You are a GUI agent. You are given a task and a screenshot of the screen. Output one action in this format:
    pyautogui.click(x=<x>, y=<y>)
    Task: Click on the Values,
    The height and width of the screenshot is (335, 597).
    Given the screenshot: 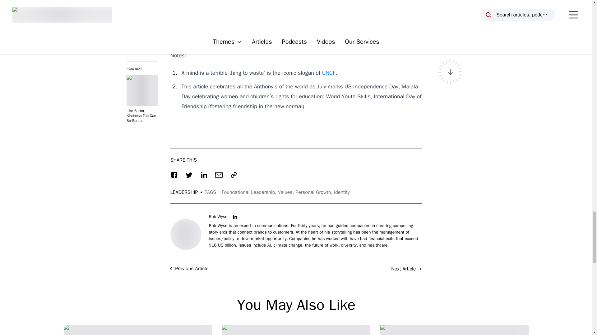 What is the action you would take?
    pyautogui.click(x=287, y=192)
    